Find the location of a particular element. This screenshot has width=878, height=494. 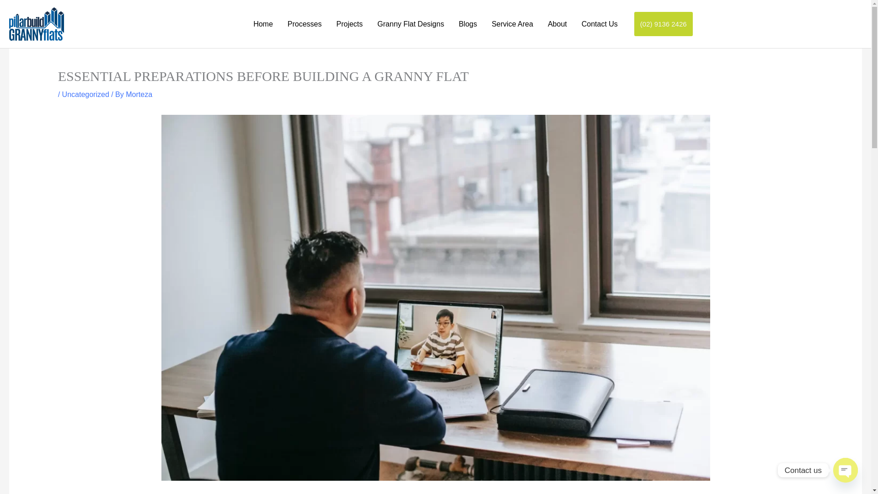

Contact Us is located at coordinates (600, 24).